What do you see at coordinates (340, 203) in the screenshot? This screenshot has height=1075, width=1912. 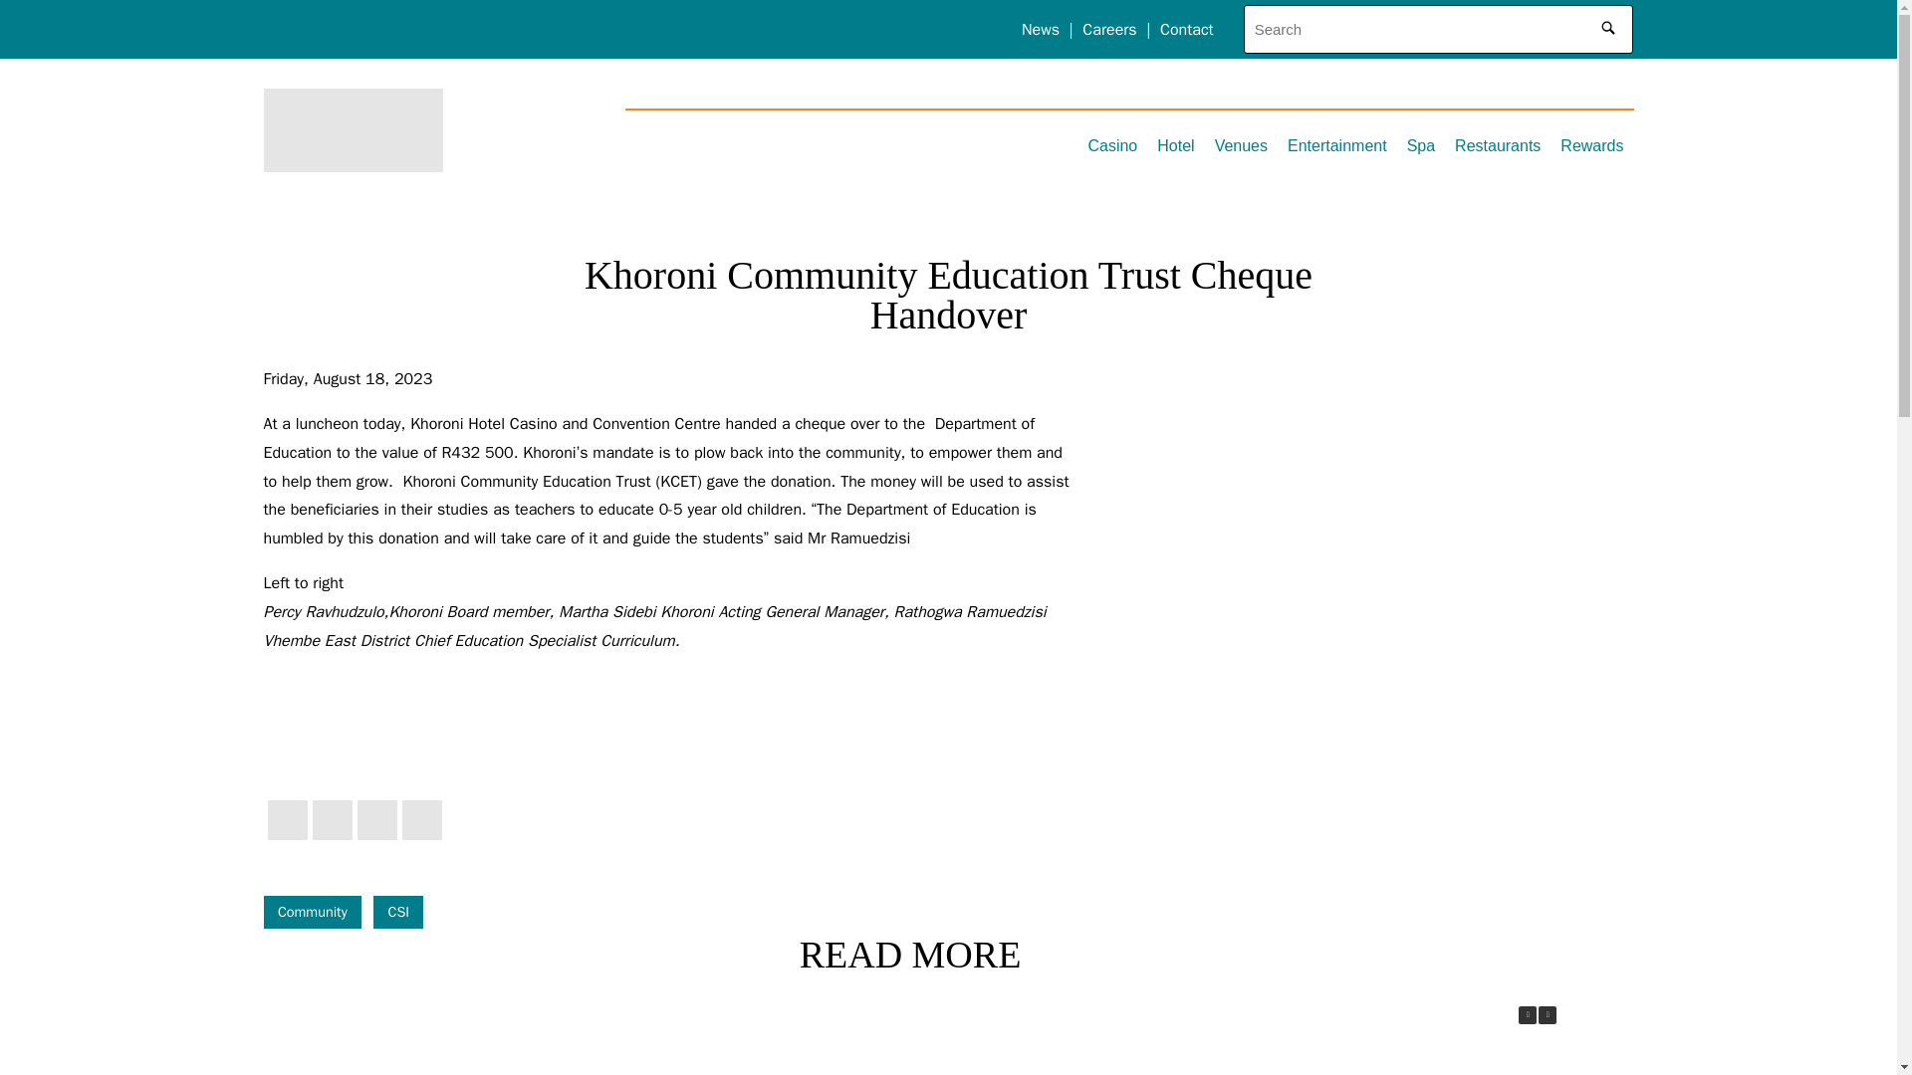 I see `Press Room` at bounding box center [340, 203].